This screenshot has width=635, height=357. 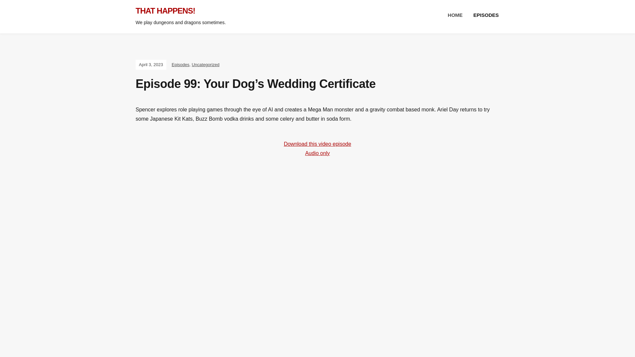 What do you see at coordinates (317, 143) in the screenshot?
I see `Download this video episode` at bounding box center [317, 143].